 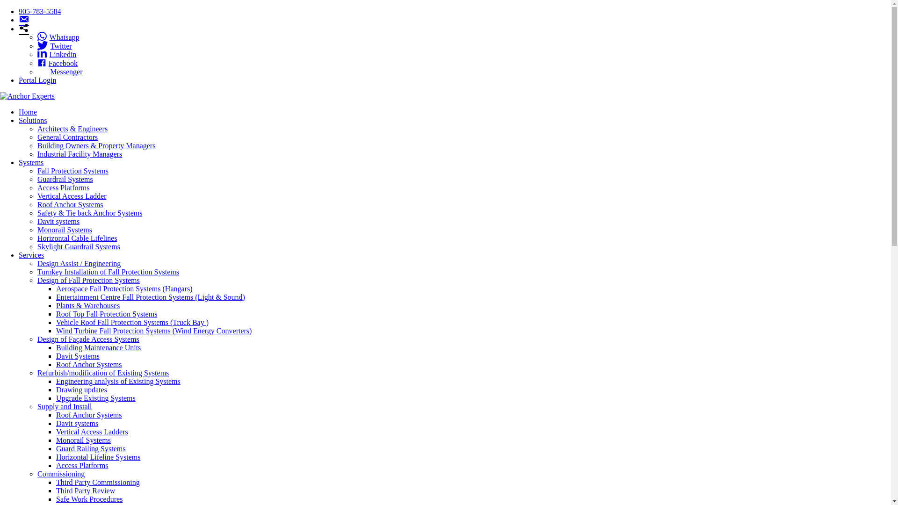 I want to click on Vertical Access Ladders, so click(x=92, y=432).